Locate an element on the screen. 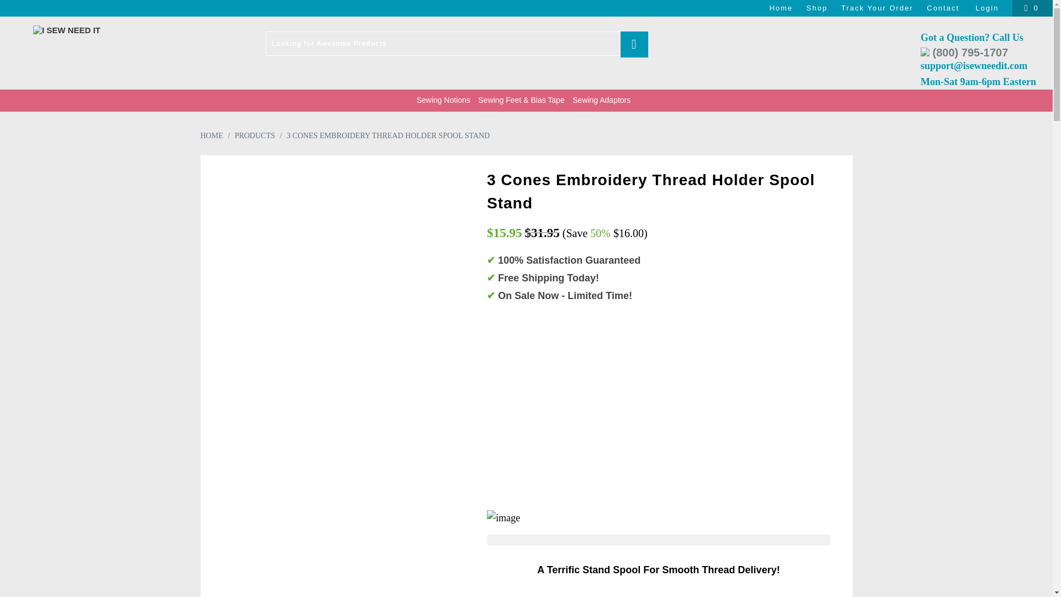  I Sew Need It is located at coordinates (211, 135).